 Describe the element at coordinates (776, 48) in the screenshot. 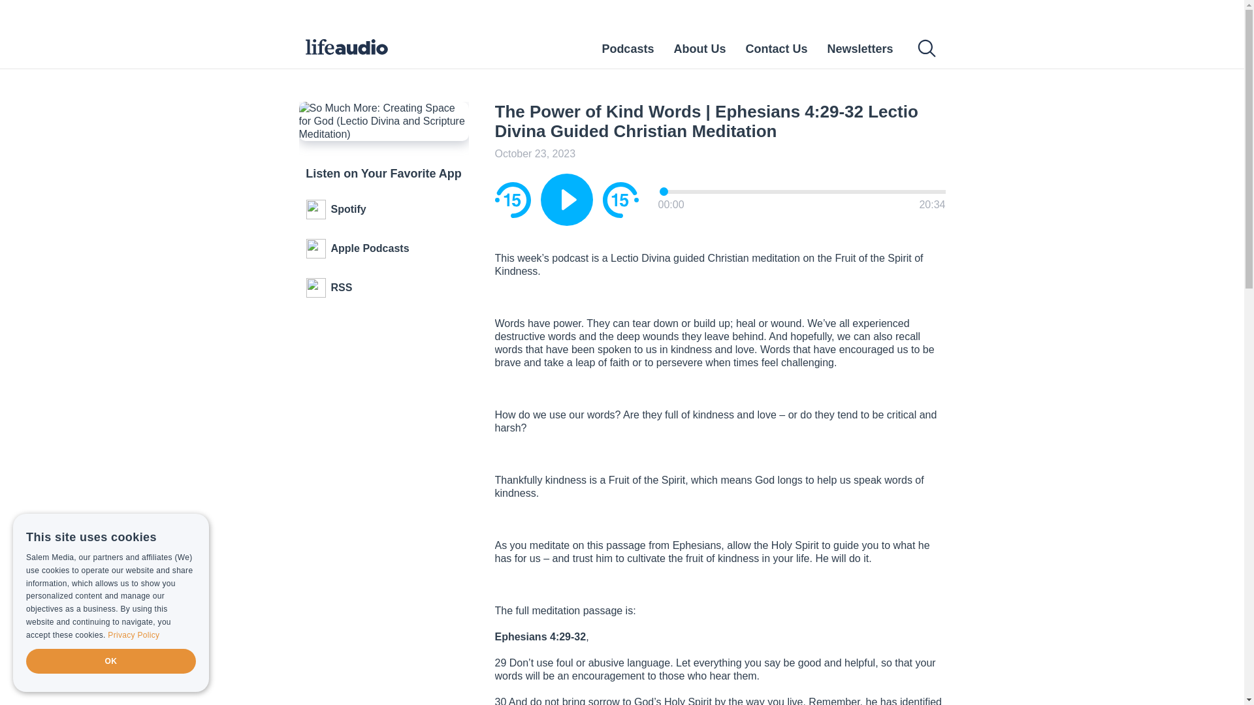

I see `Contact Us` at that location.